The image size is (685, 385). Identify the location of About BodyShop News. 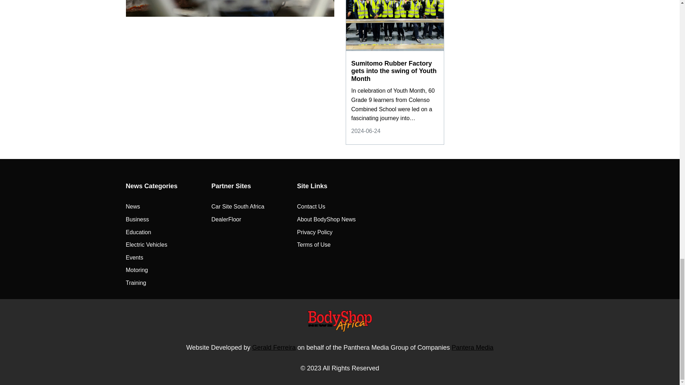
(326, 219).